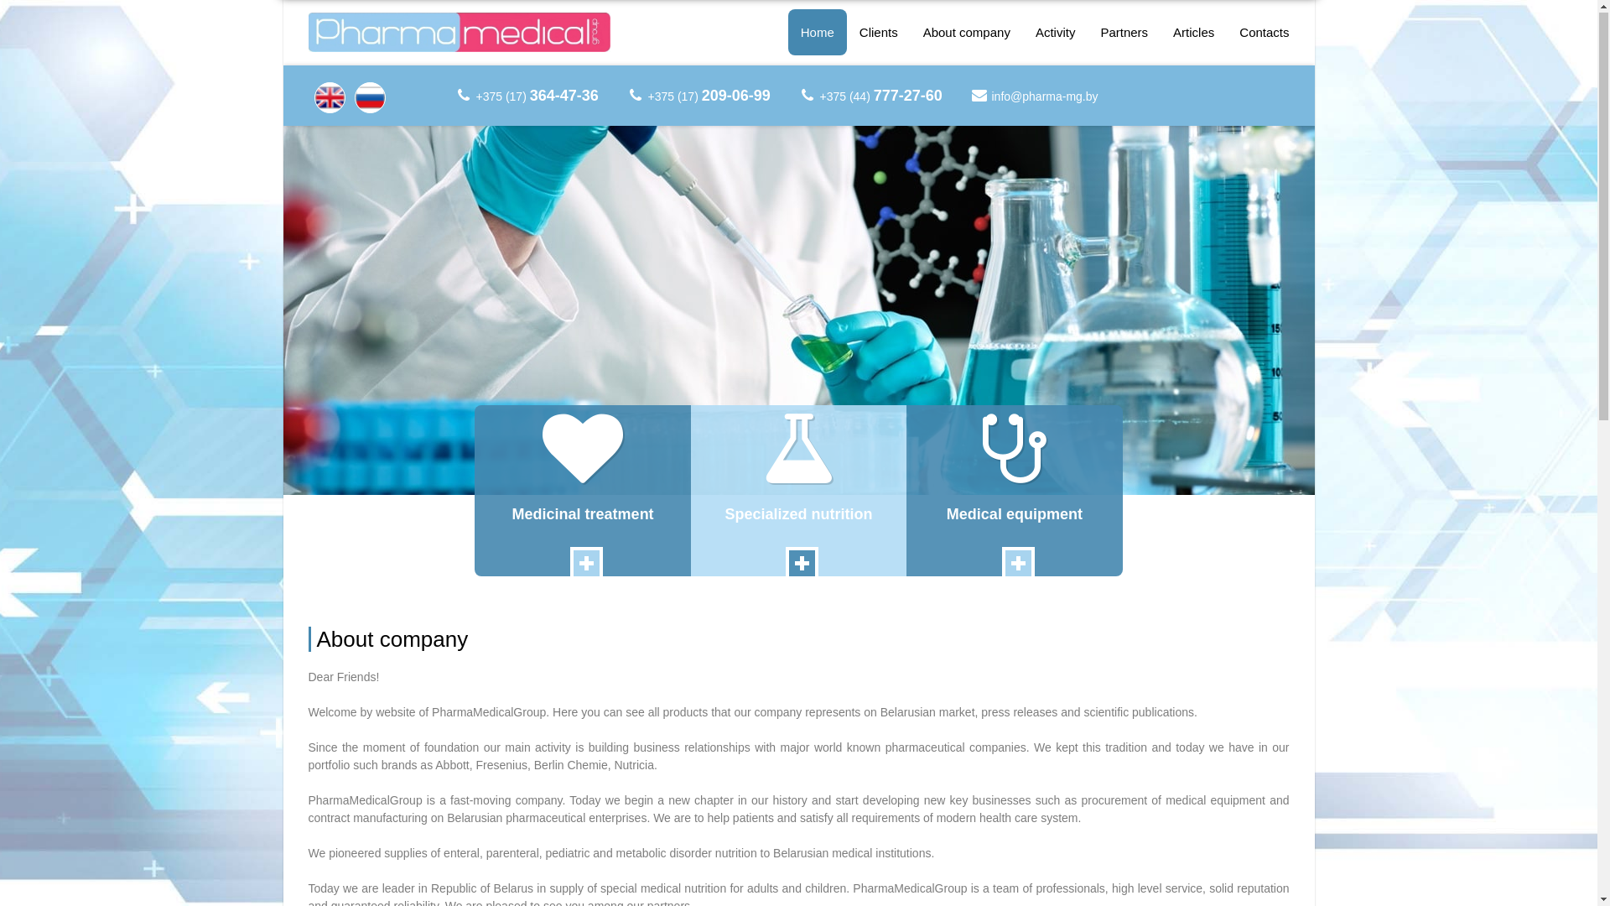  Describe the element at coordinates (1015, 492) in the screenshot. I see `Medical equipment` at that location.